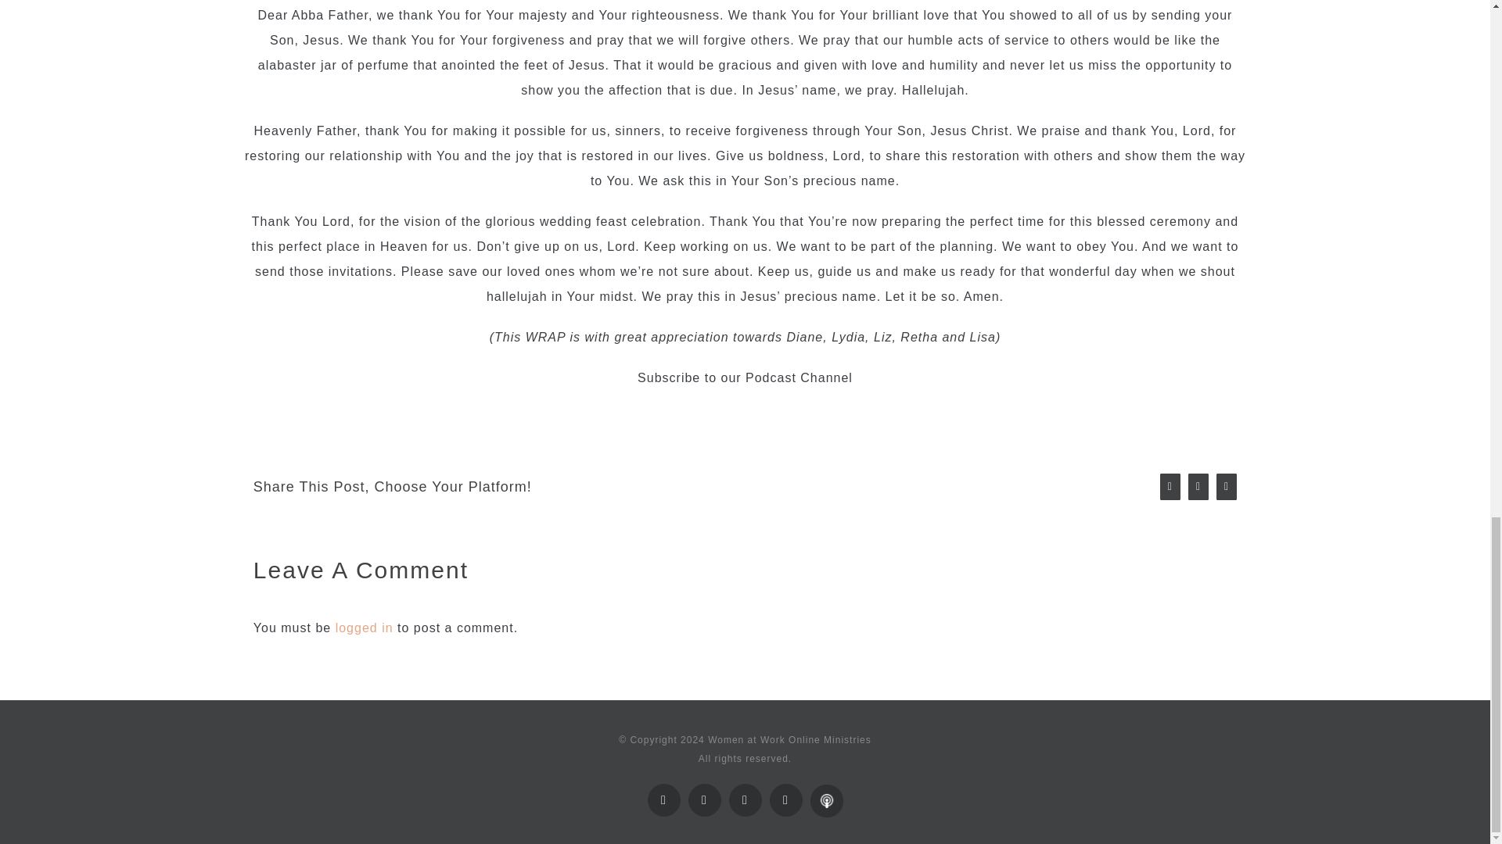  I want to click on ITunes Podcasts, so click(826, 789).